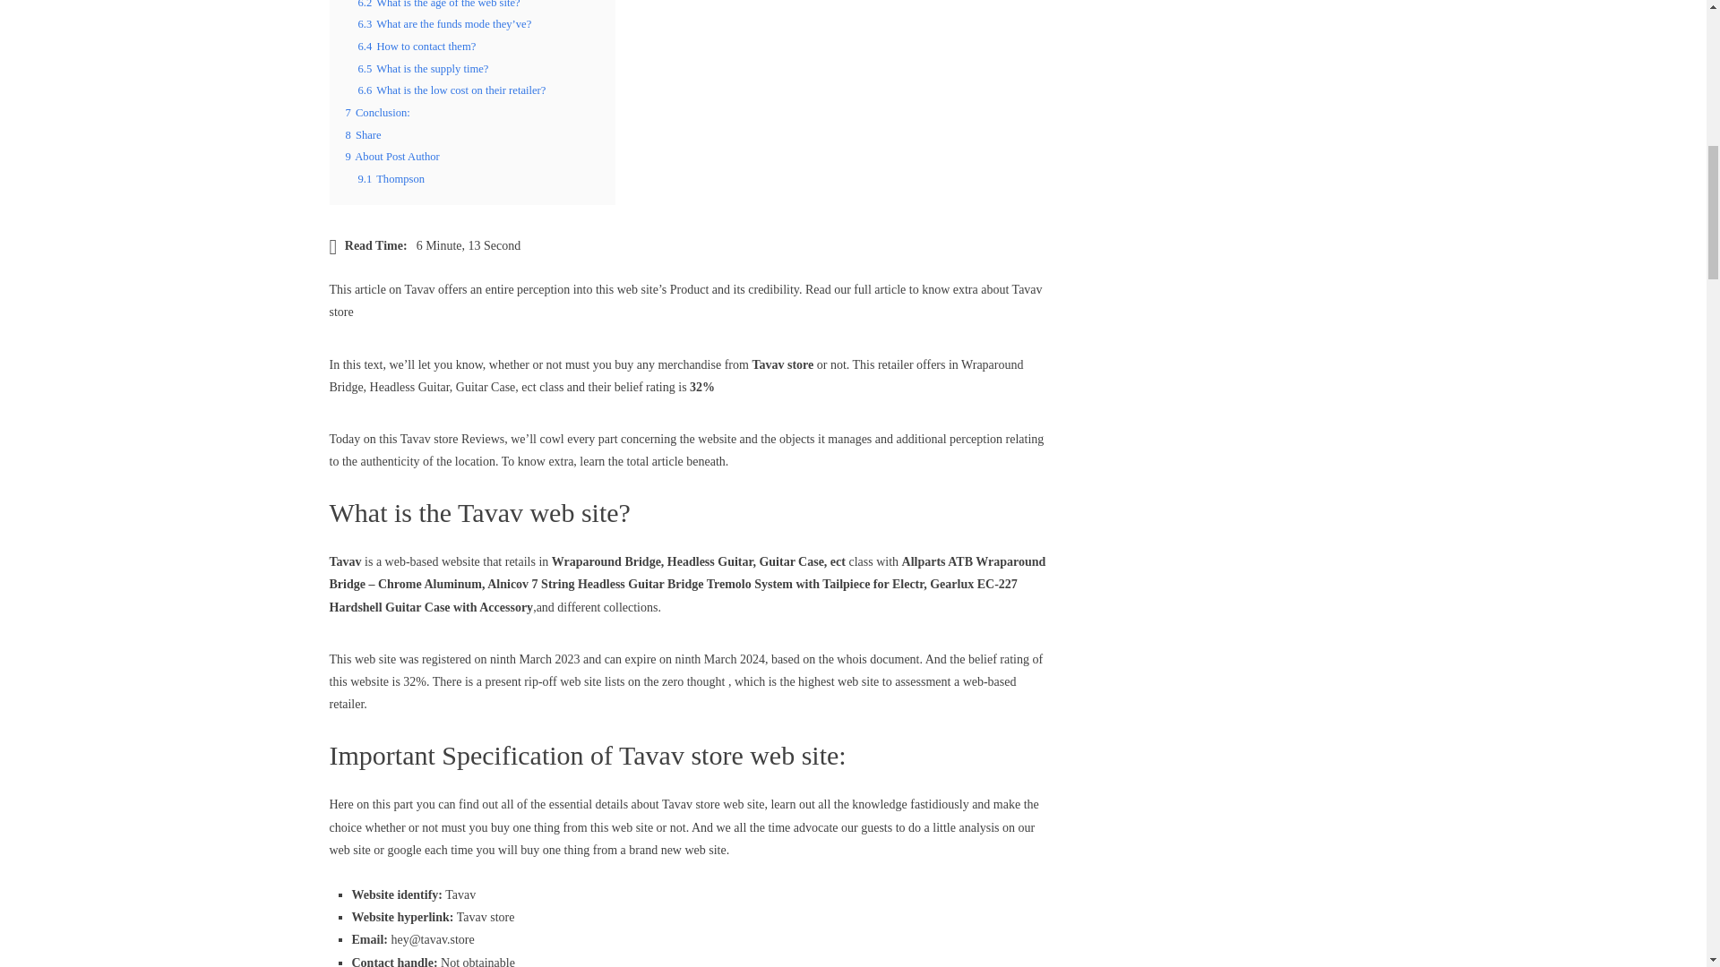  I want to click on 8 Share, so click(364, 134).